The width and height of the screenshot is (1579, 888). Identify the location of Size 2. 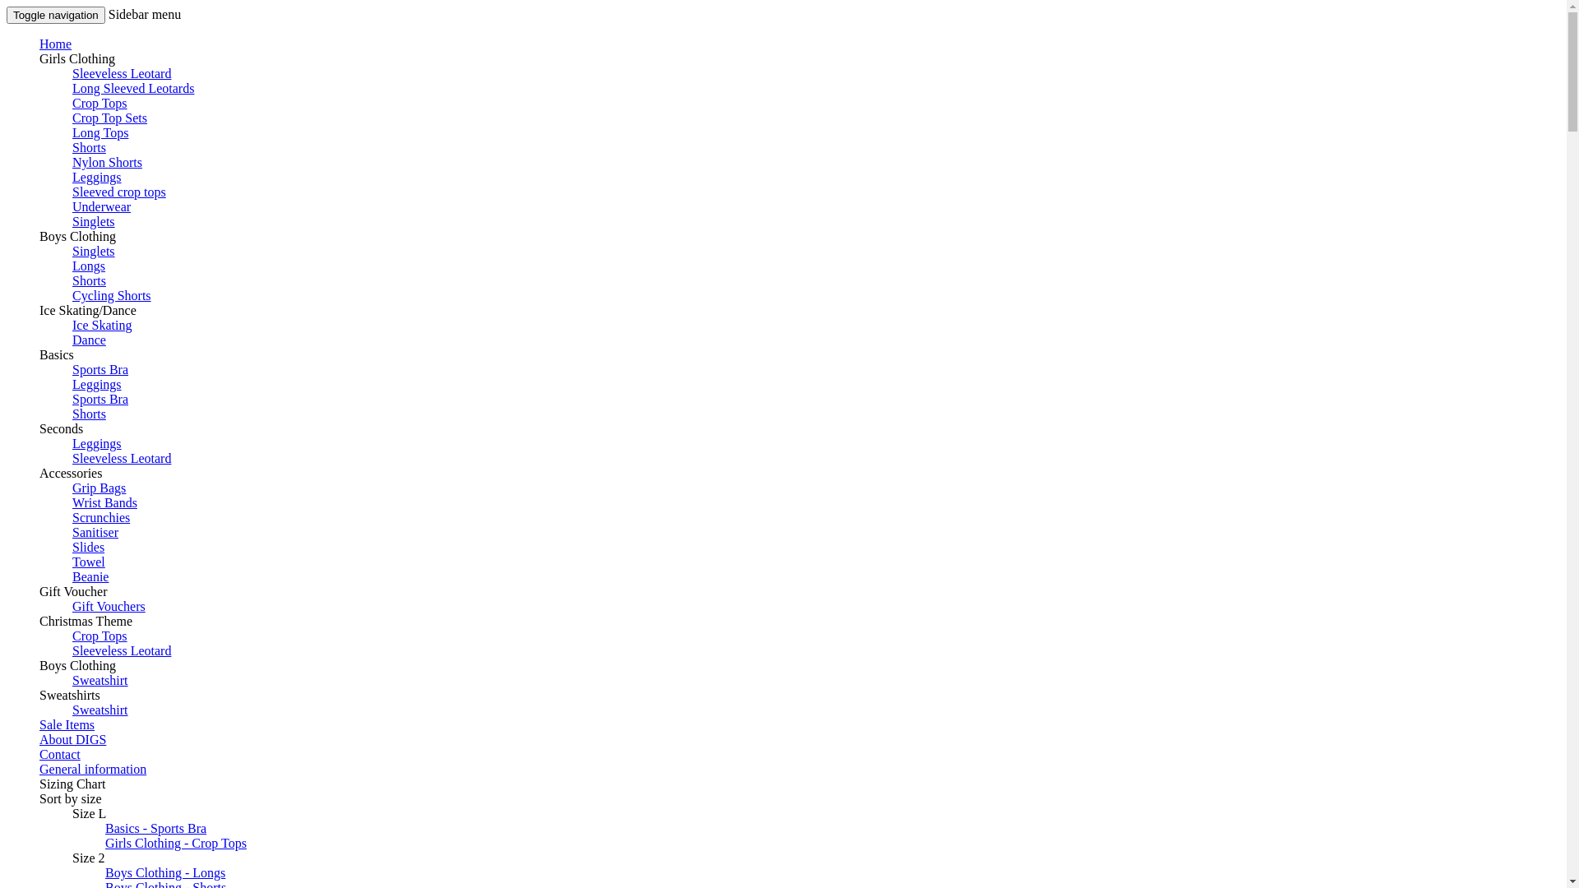
(89, 858).